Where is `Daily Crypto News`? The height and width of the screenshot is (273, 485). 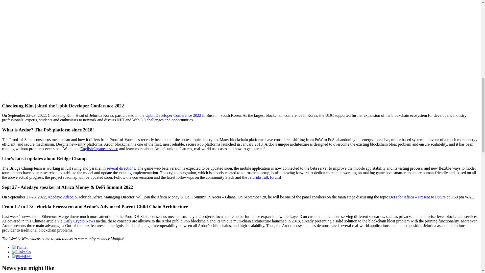 Daily Crypto News is located at coordinates (79, 221).